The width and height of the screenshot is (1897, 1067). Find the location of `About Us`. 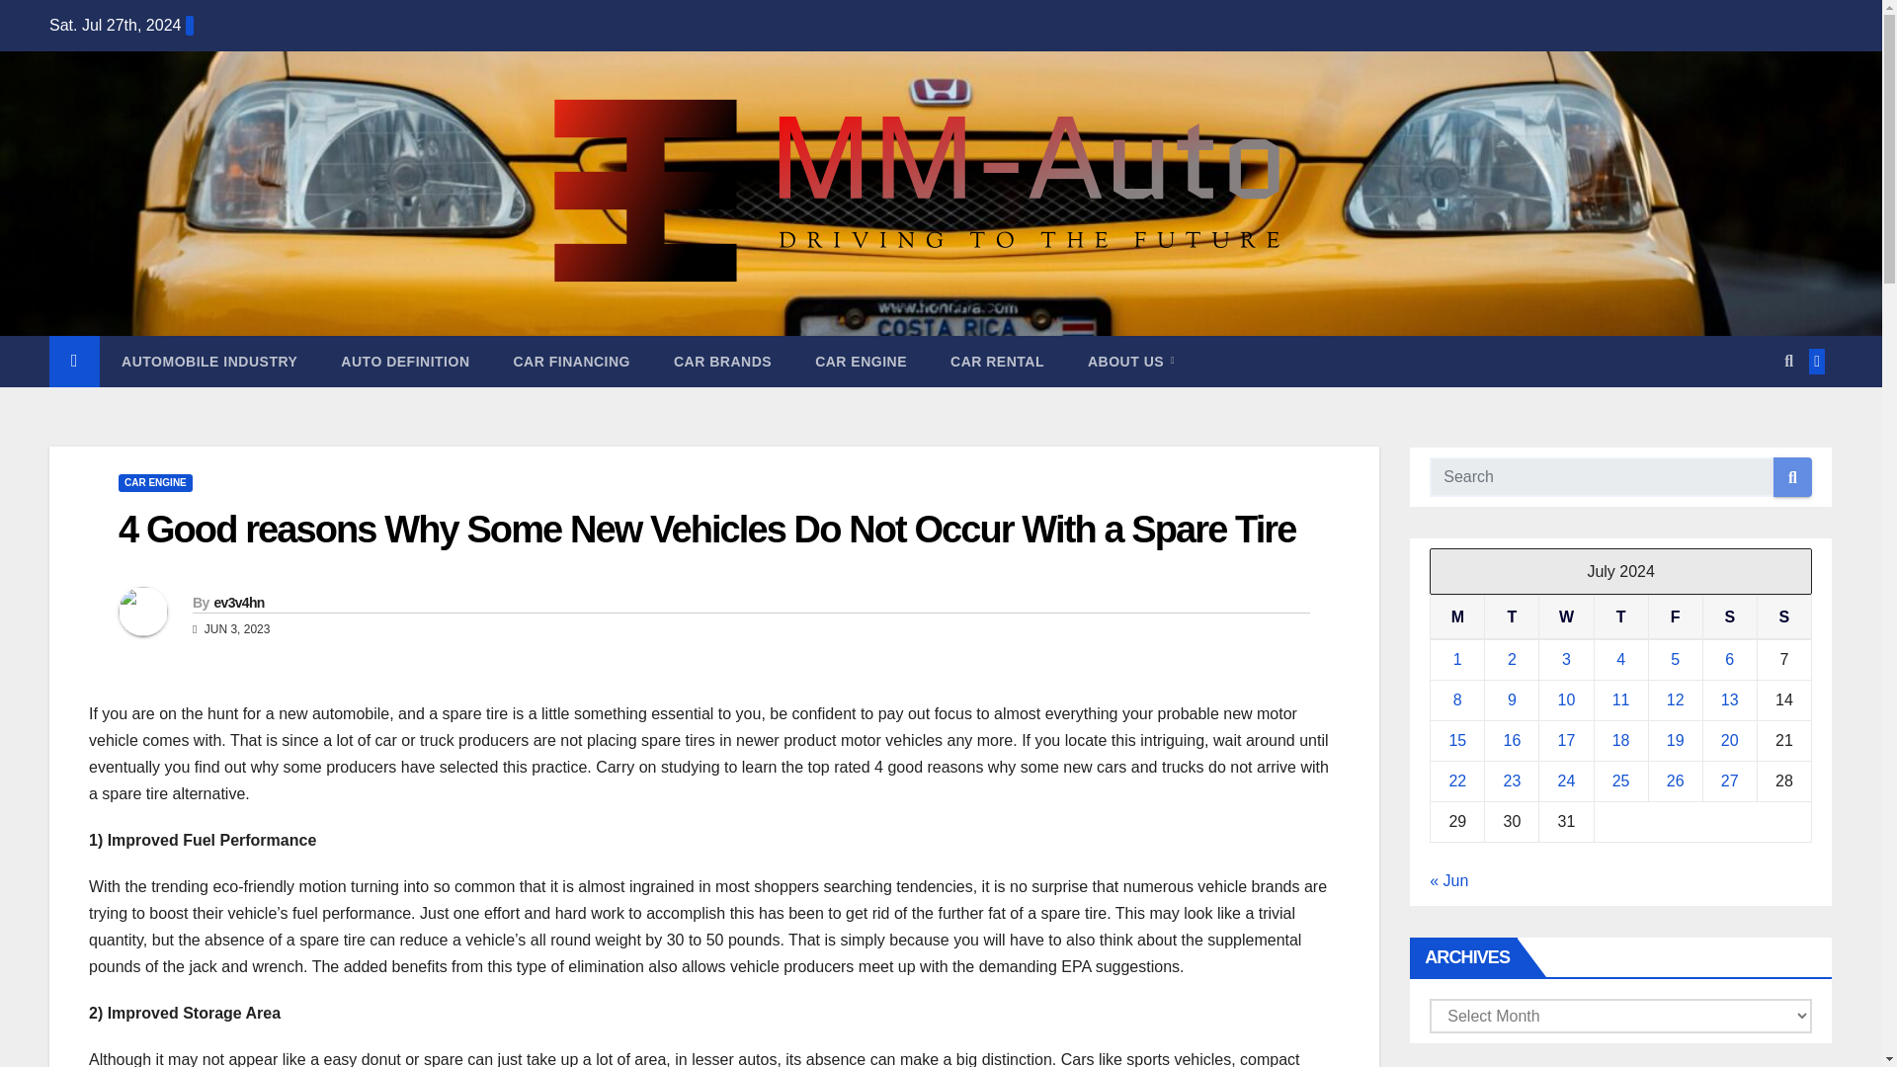

About Us is located at coordinates (1131, 362).